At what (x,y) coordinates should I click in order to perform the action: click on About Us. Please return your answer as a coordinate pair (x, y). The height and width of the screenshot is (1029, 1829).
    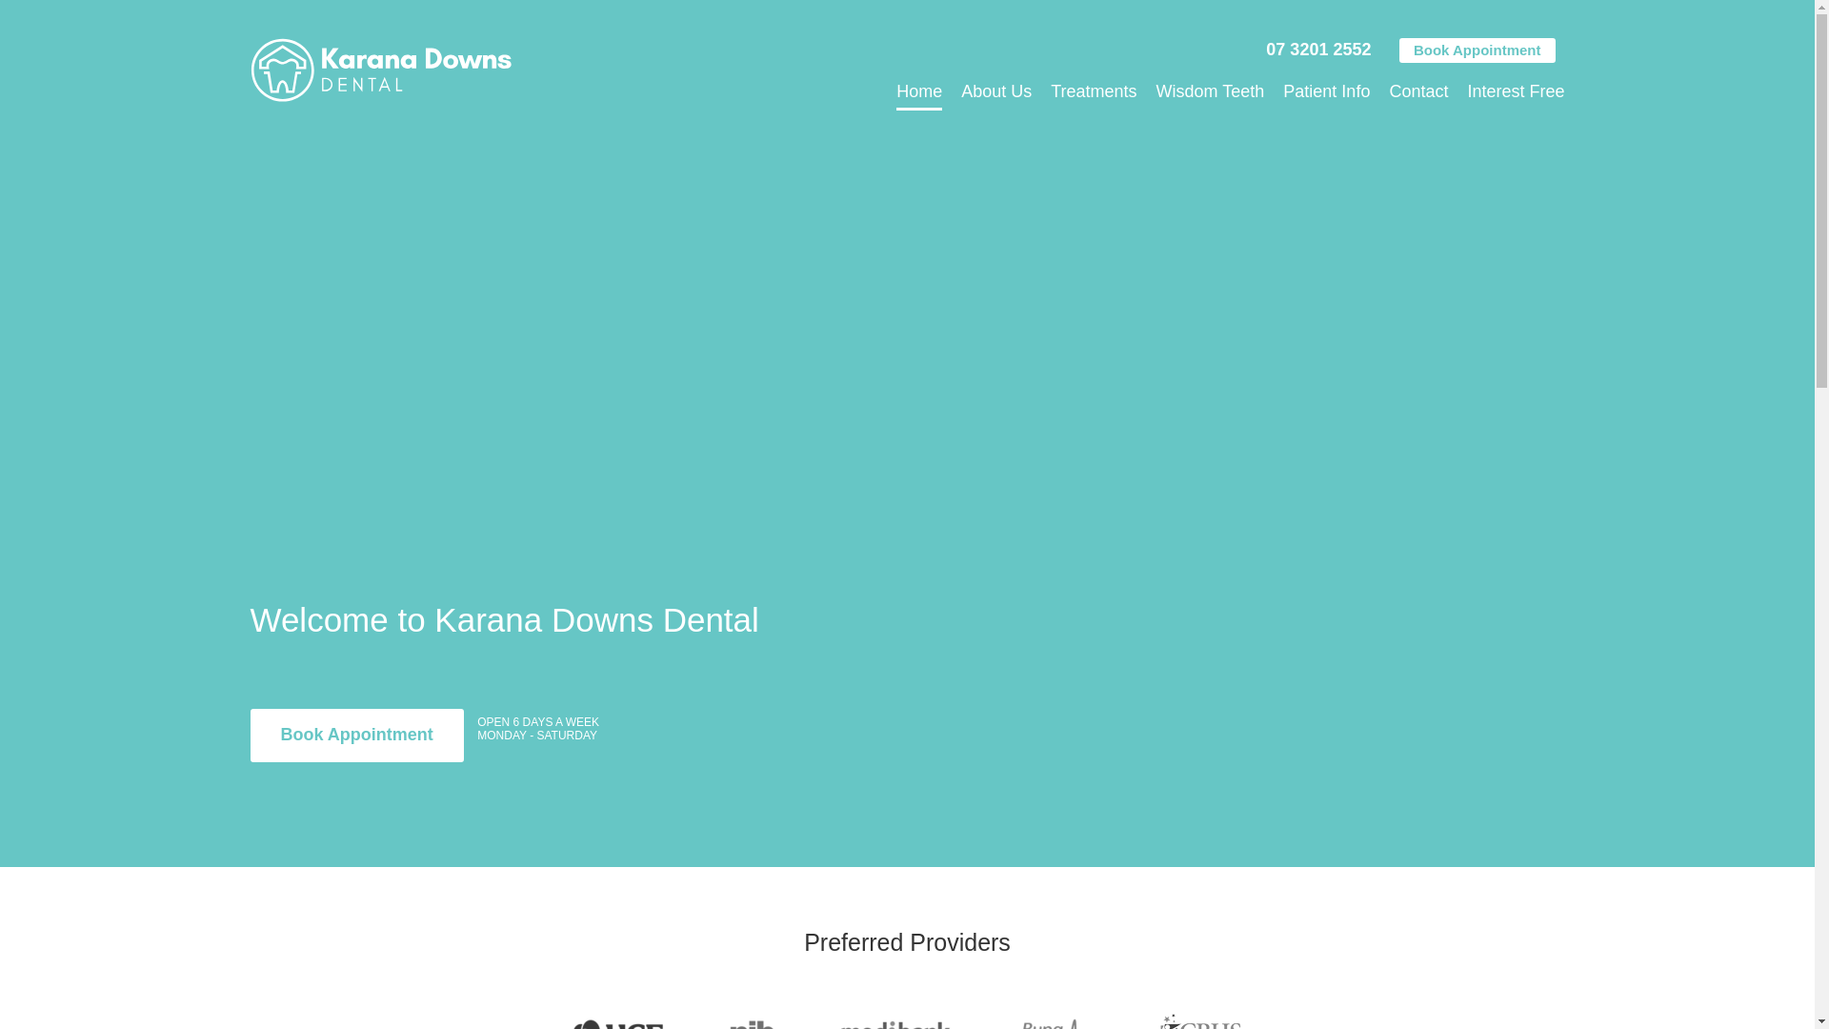
    Looking at the image, I should click on (996, 92).